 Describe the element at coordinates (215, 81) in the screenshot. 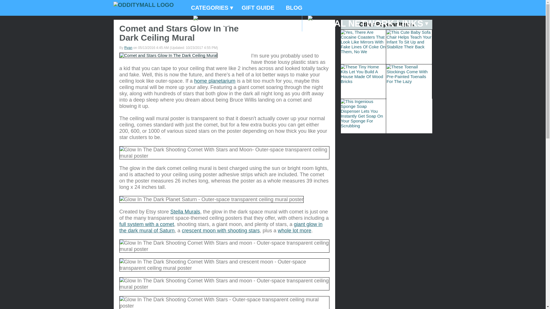

I see `home planetarium` at that location.